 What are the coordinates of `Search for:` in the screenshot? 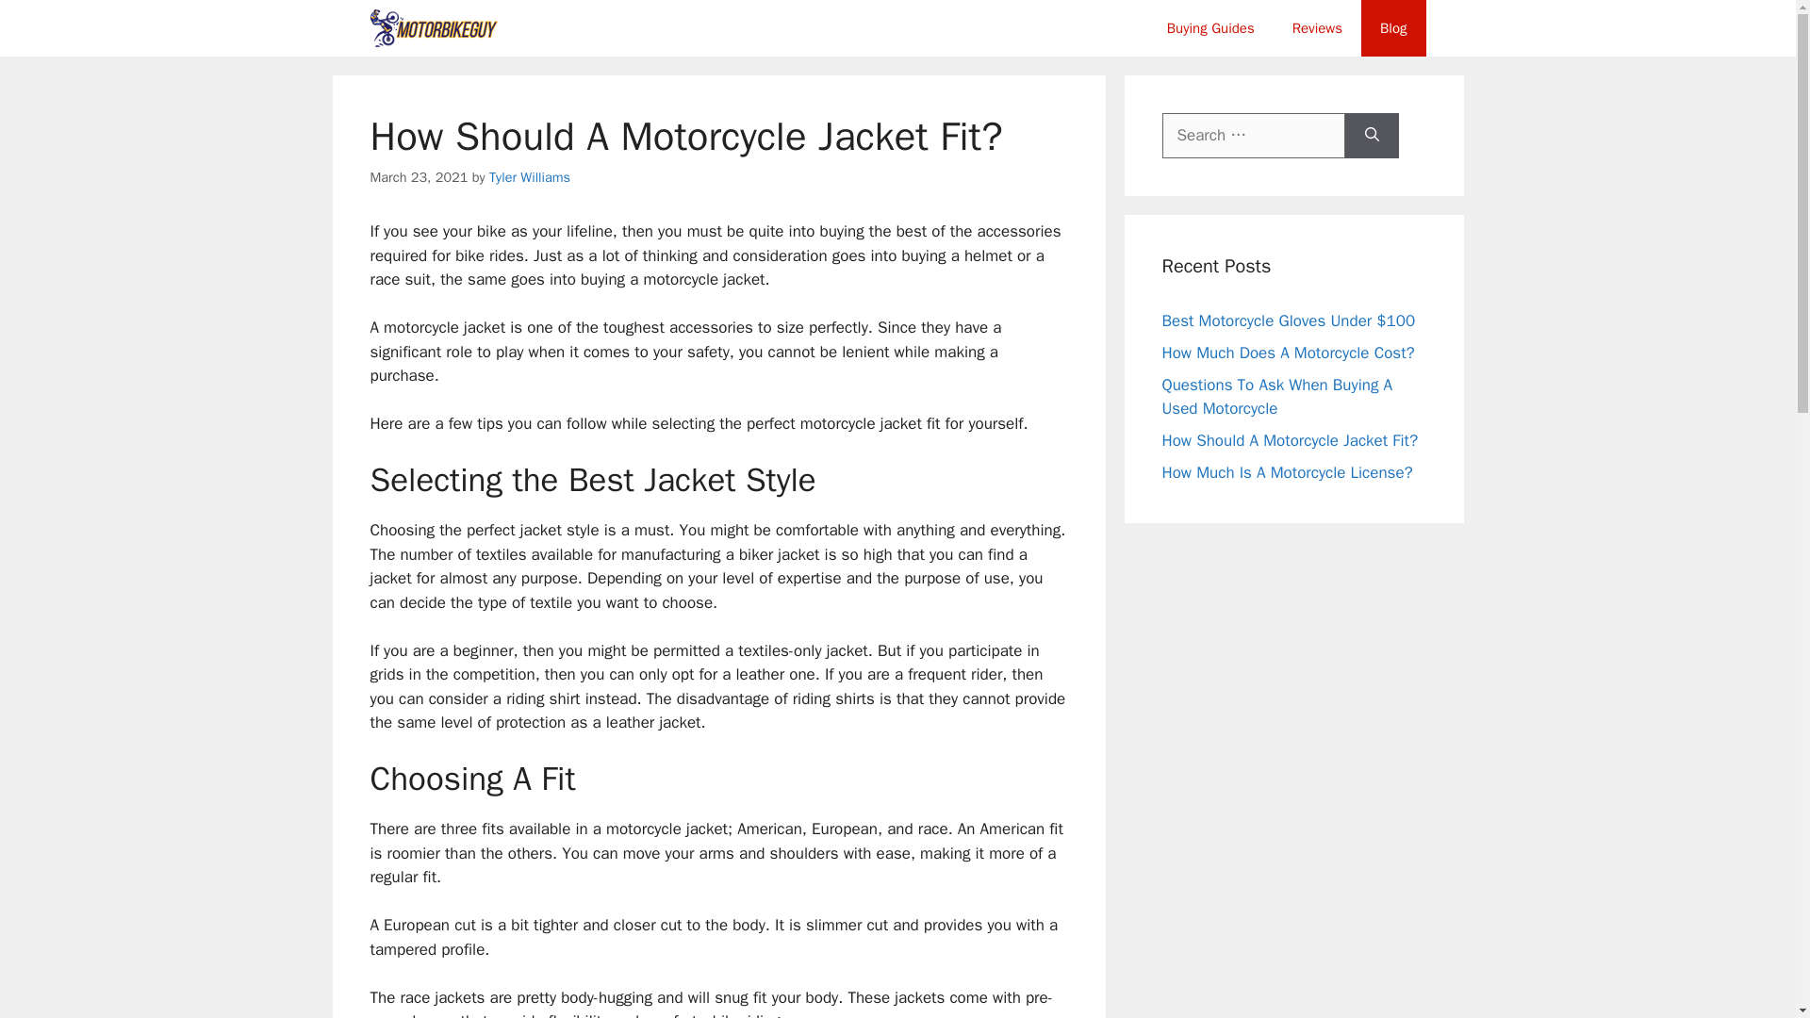 It's located at (1253, 136).